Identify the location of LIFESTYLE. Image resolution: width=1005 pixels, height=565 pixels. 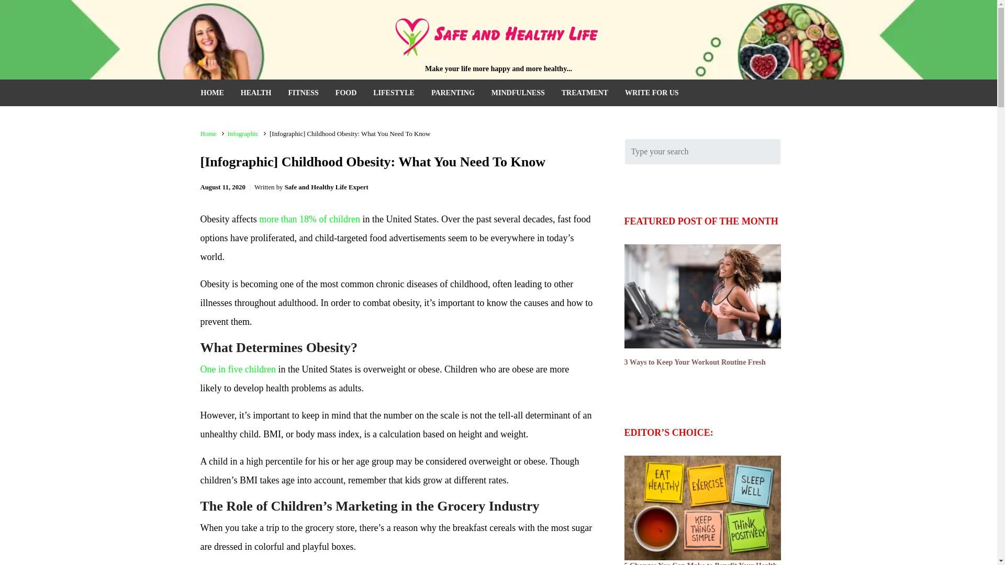
(394, 93).